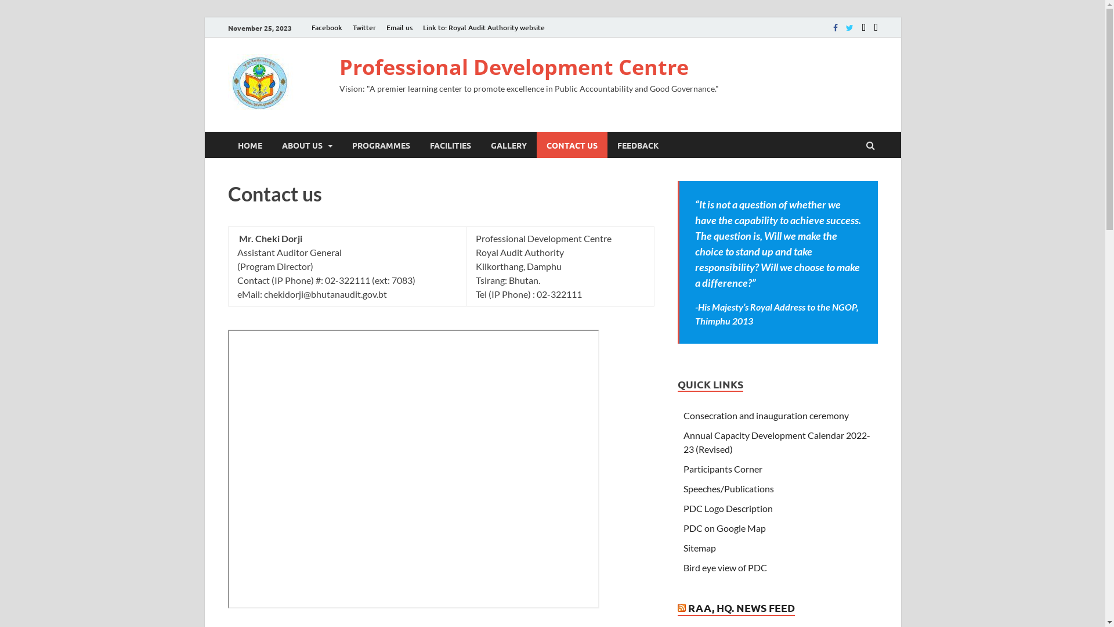 This screenshot has width=1114, height=627. What do you see at coordinates (399, 28) in the screenshot?
I see `Email us` at bounding box center [399, 28].